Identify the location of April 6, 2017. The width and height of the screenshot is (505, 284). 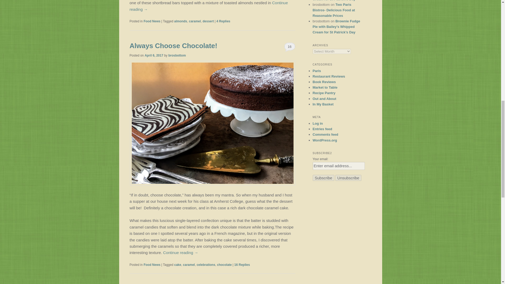
(154, 55).